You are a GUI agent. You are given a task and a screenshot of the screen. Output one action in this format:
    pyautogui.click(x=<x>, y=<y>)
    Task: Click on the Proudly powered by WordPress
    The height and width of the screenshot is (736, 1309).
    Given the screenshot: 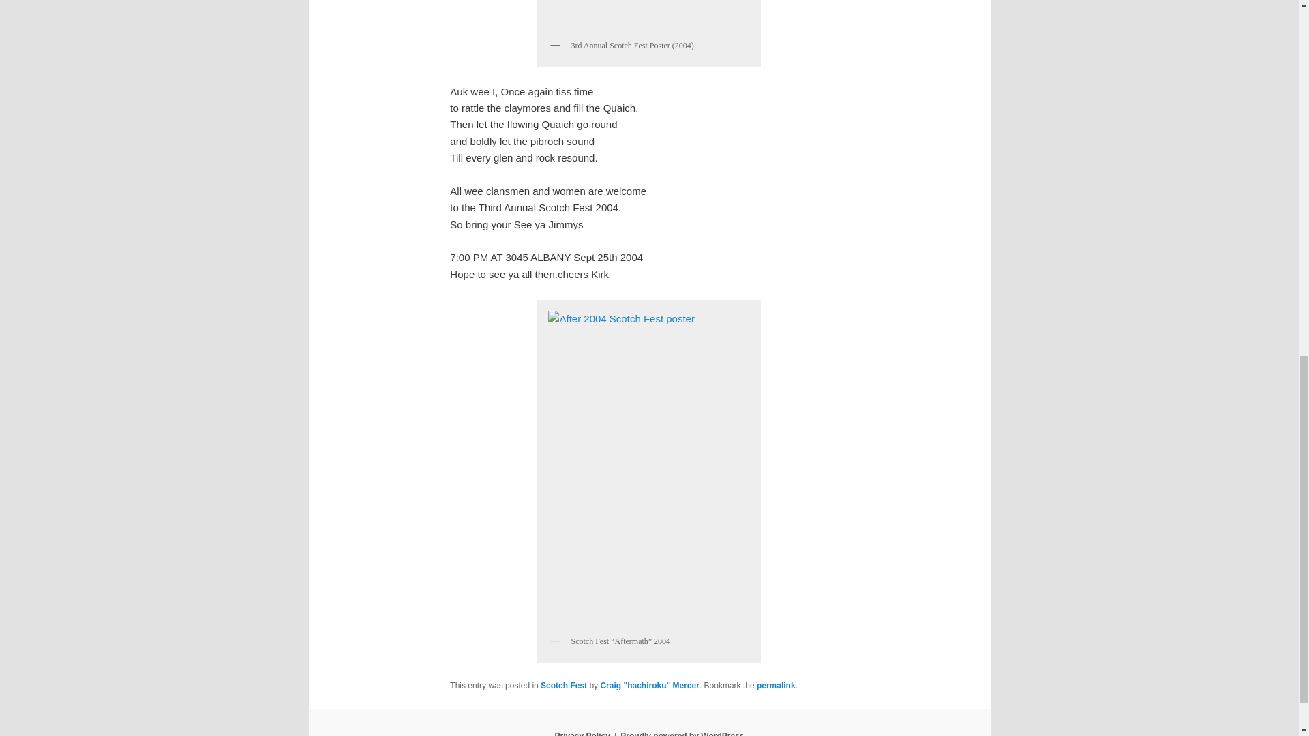 What is the action you would take?
    pyautogui.click(x=682, y=733)
    